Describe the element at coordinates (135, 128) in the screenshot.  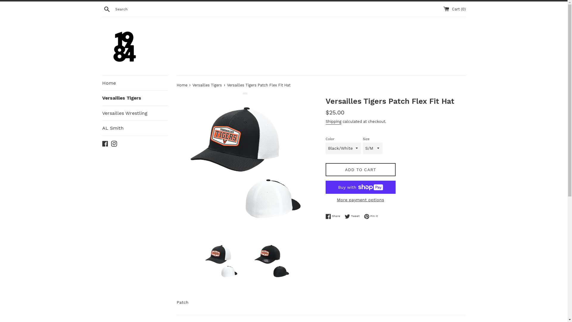
I see `AL Smith` at that location.